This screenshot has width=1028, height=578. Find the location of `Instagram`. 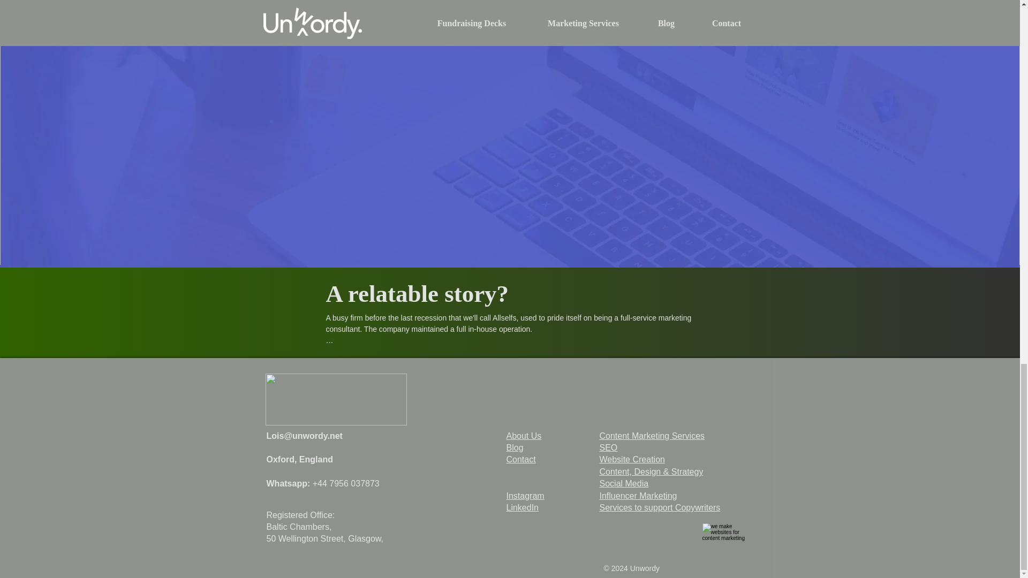

Instagram is located at coordinates (526, 496).